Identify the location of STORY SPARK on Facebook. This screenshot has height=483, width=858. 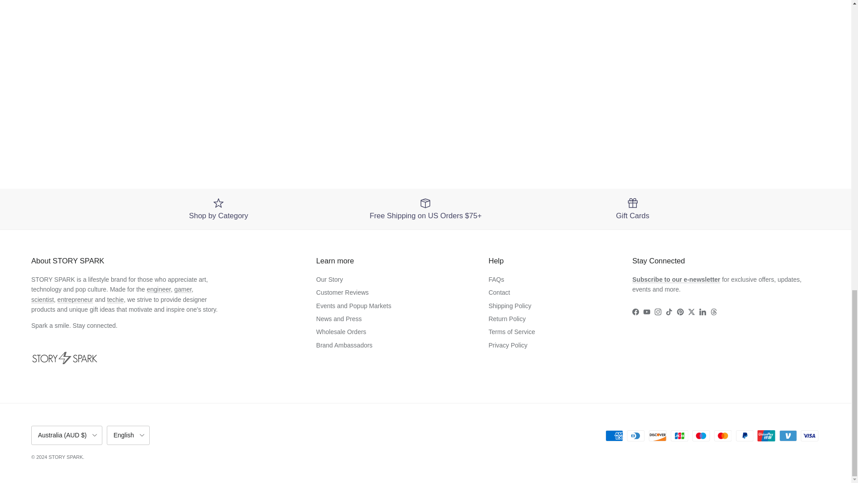
(635, 312).